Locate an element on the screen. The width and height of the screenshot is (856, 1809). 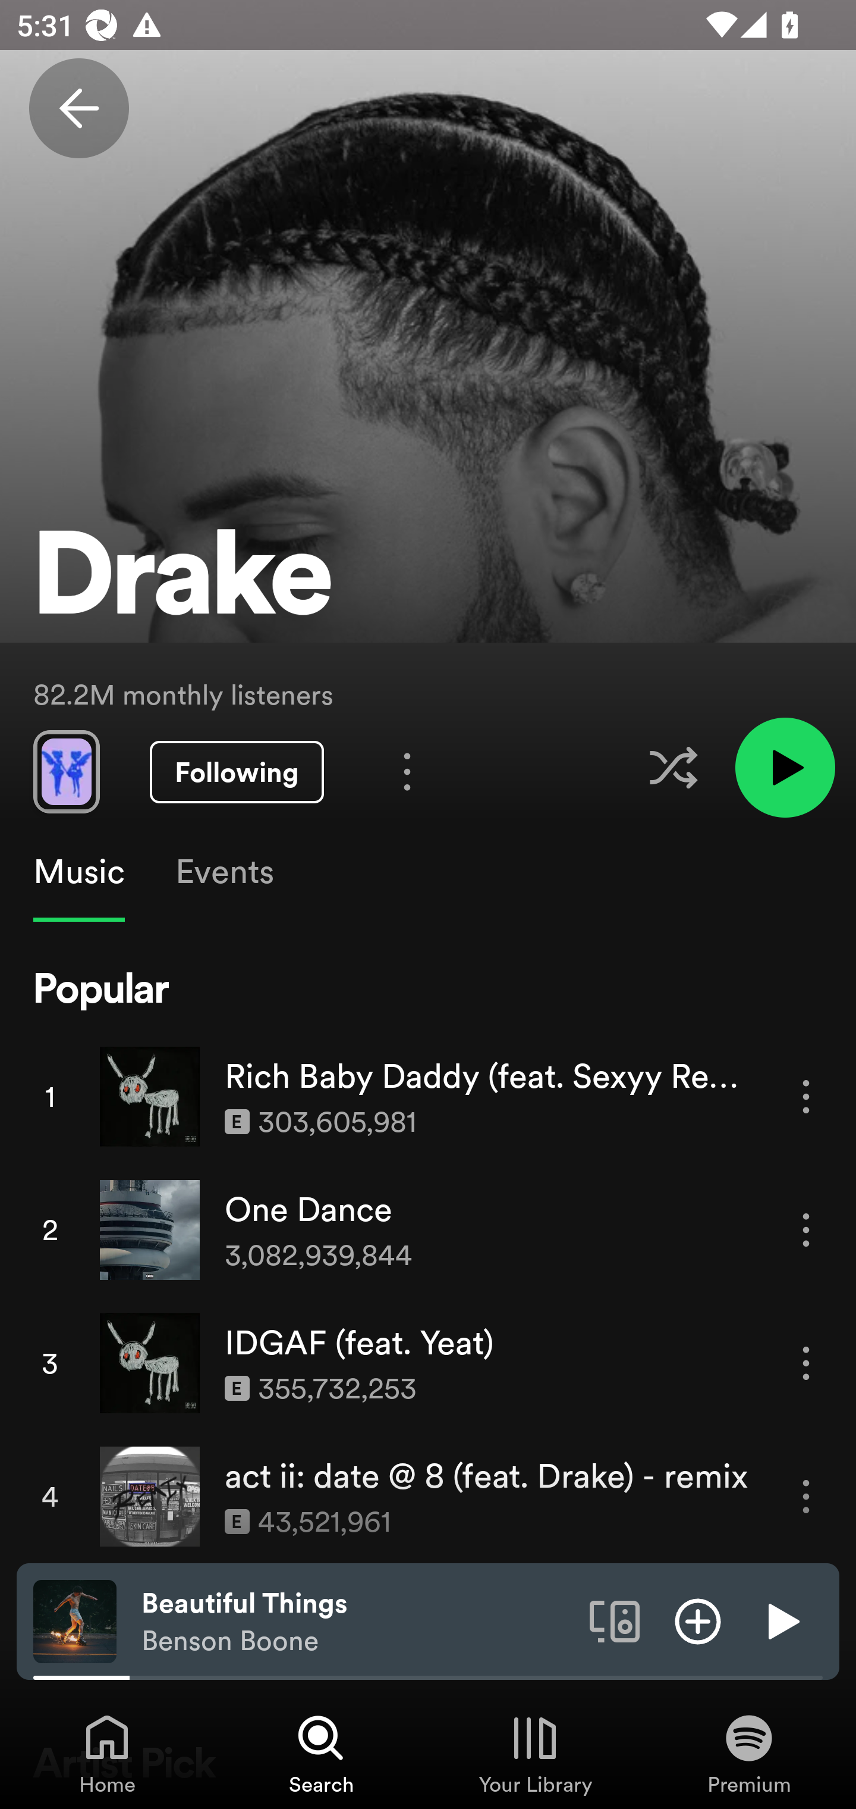
Play is located at coordinates (781, 1620).